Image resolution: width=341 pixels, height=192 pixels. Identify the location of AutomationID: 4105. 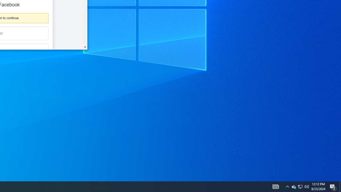
(340, 187).